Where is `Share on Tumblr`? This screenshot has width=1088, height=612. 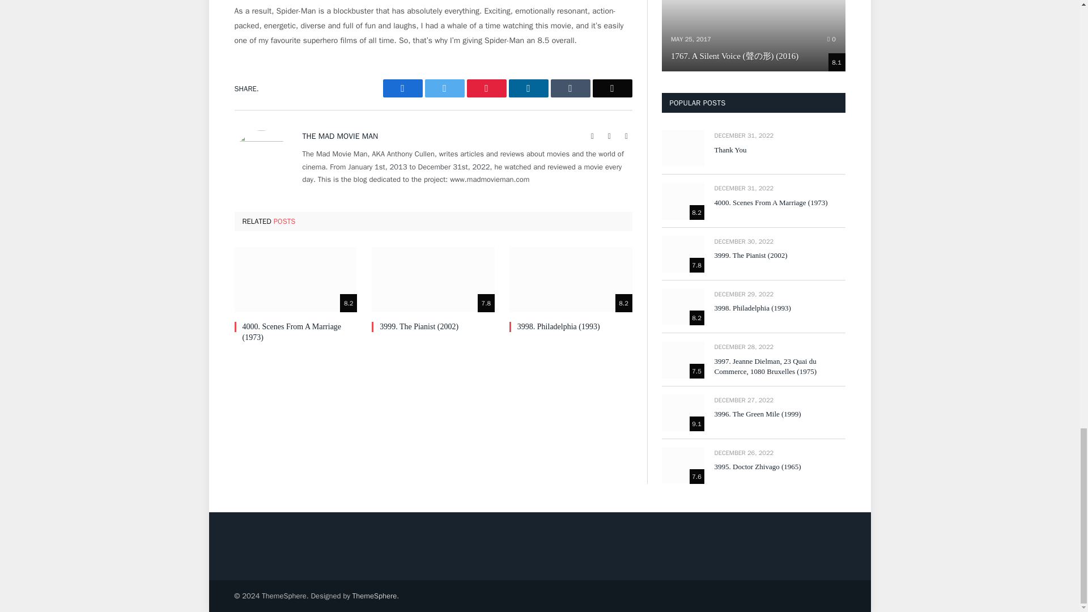 Share on Tumblr is located at coordinates (570, 88).